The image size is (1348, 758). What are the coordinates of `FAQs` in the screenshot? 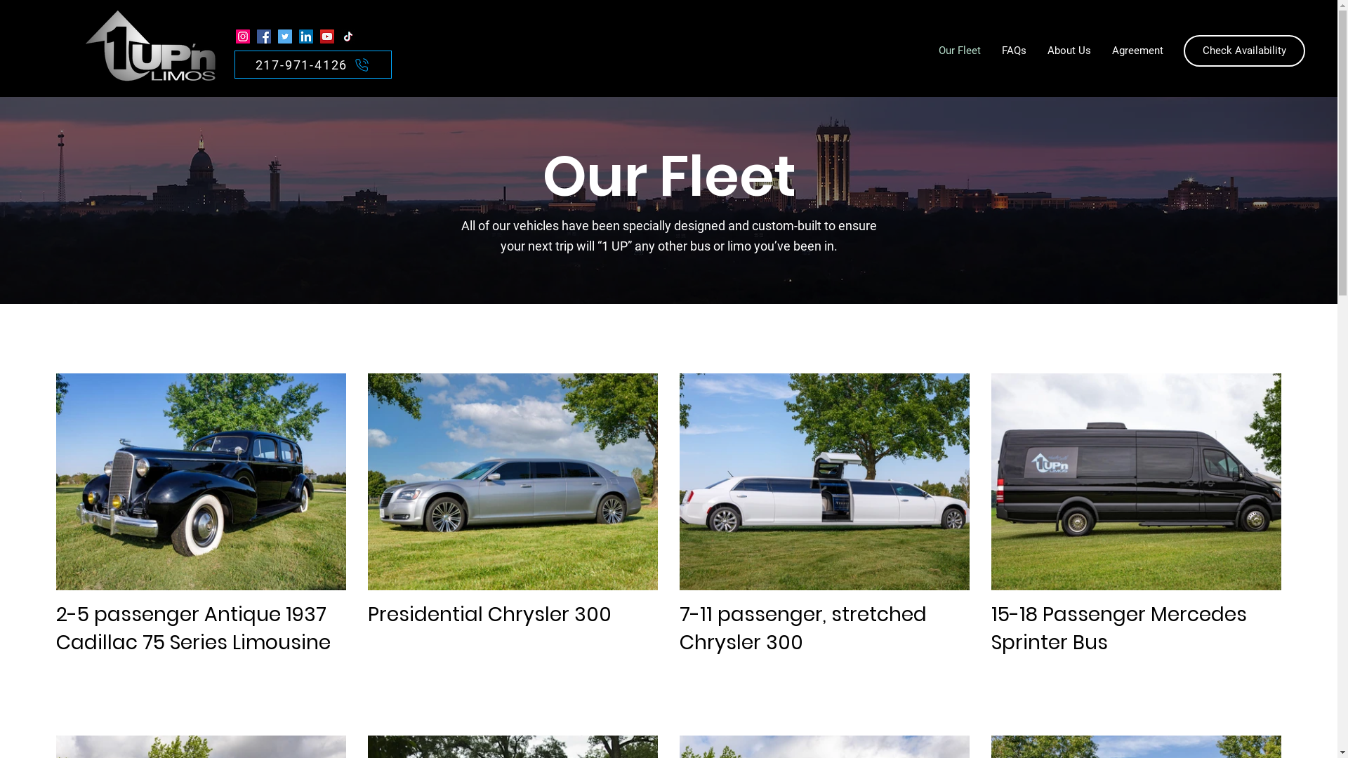 It's located at (1014, 51).